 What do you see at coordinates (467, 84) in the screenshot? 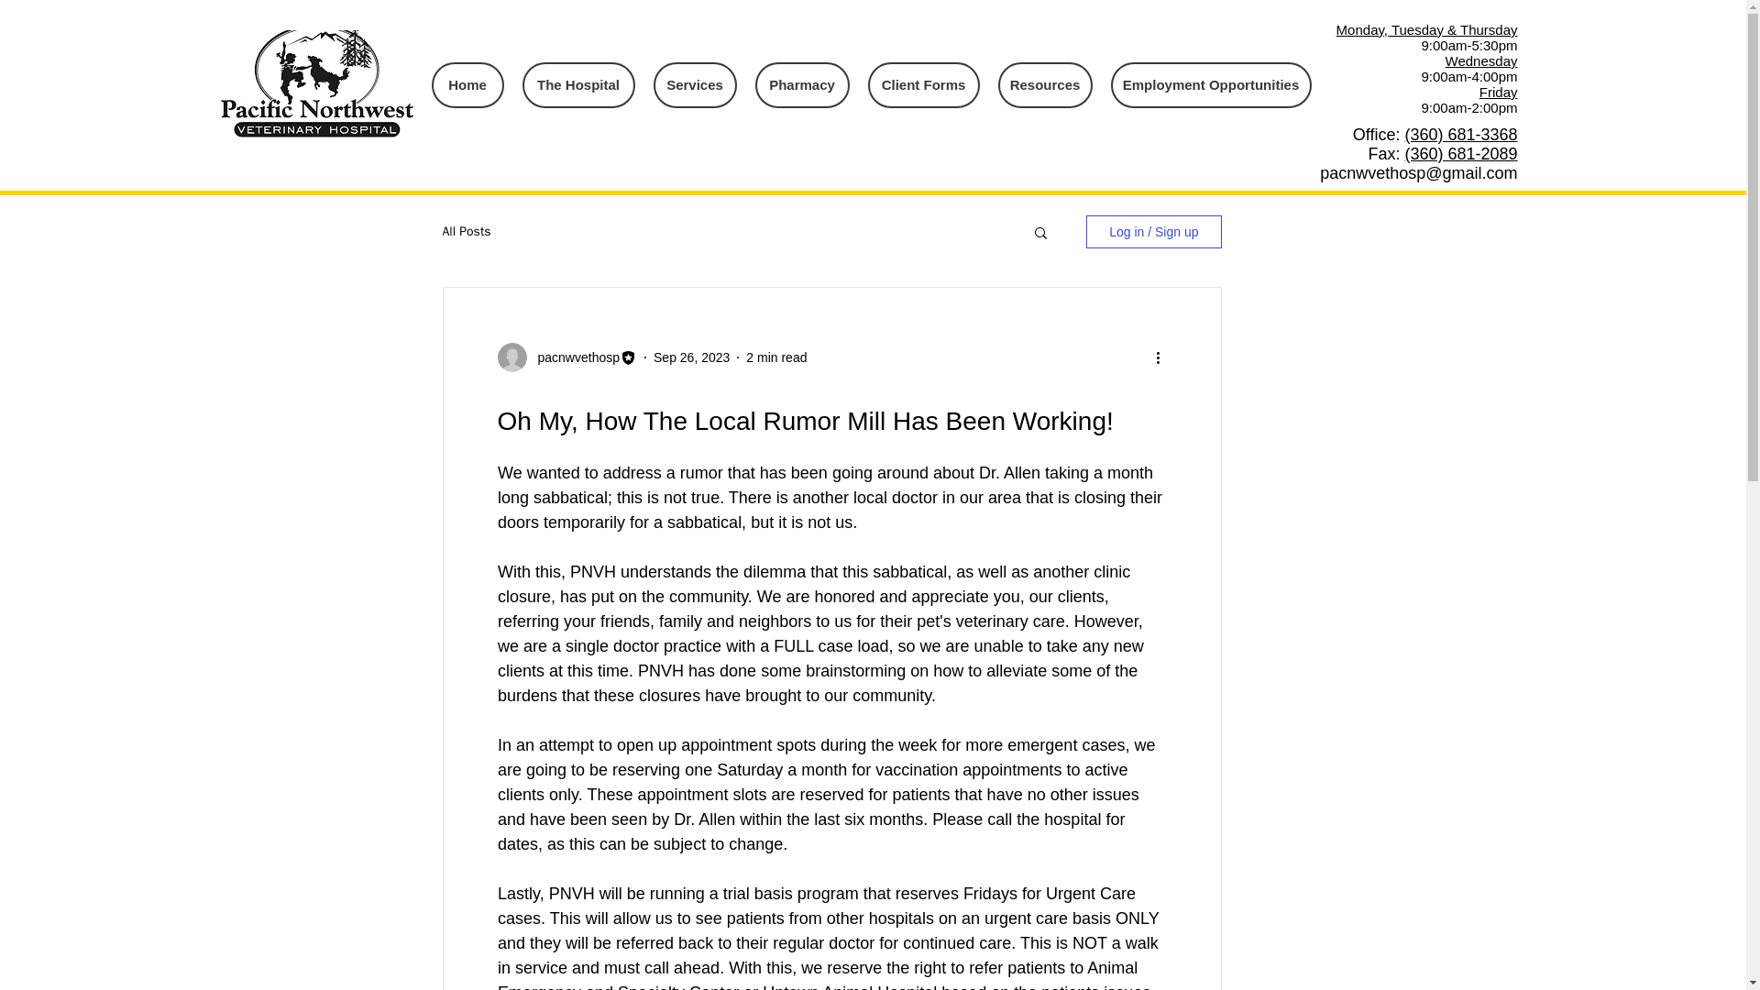
I see `Home` at bounding box center [467, 84].